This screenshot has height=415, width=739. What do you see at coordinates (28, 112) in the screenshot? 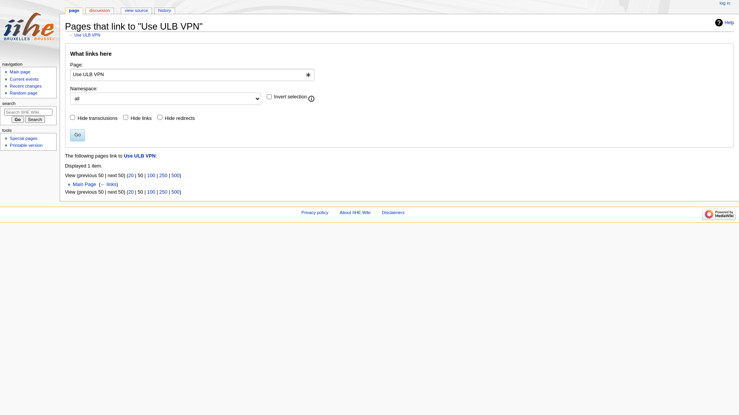
I see `Search IIHE Wiki [f]` at bounding box center [28, 112].